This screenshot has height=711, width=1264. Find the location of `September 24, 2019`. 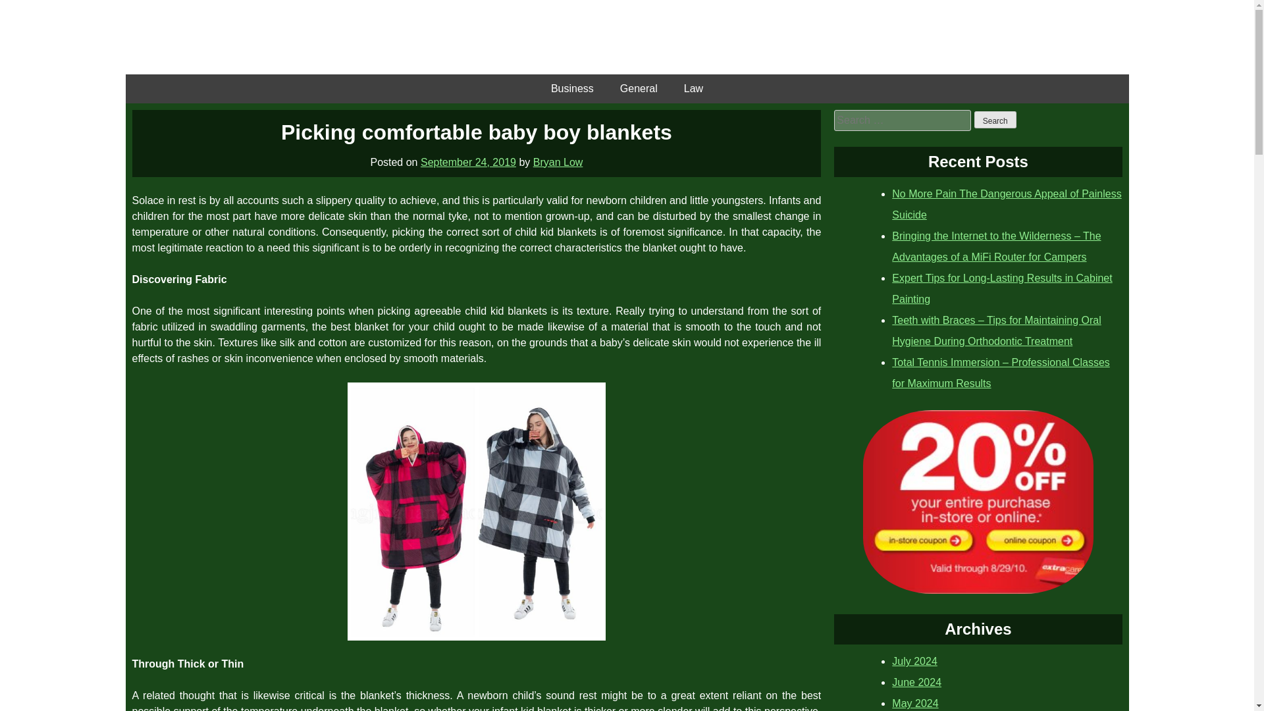

September 24, 2019 is located at coordinates (468, 162).